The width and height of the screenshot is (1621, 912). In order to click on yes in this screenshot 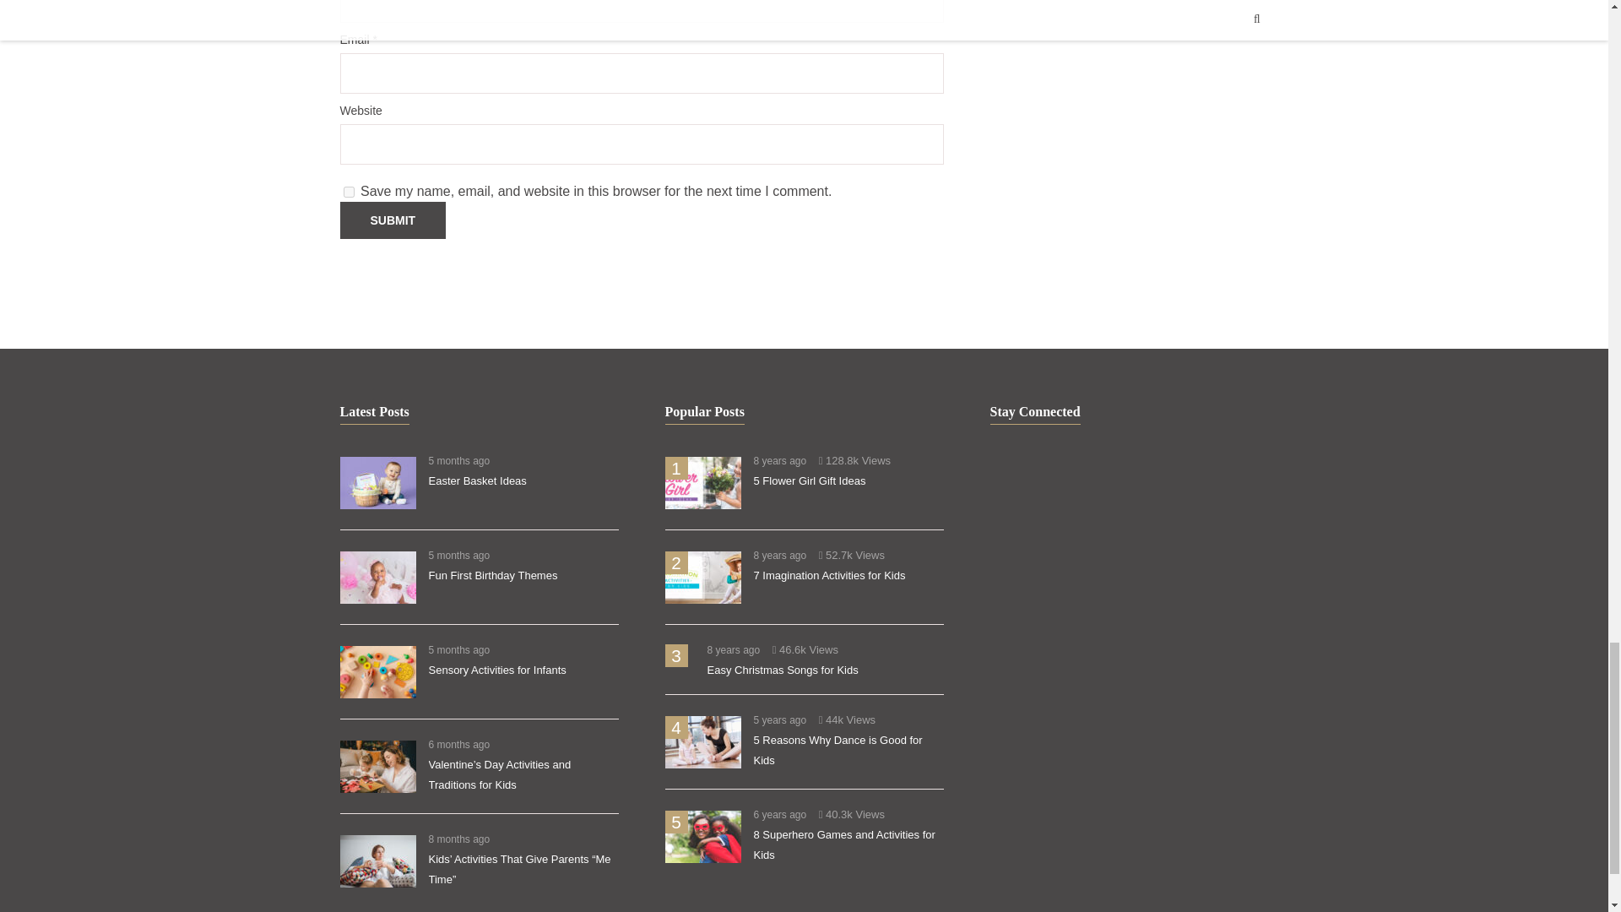, I will do `click(348, 193)`.